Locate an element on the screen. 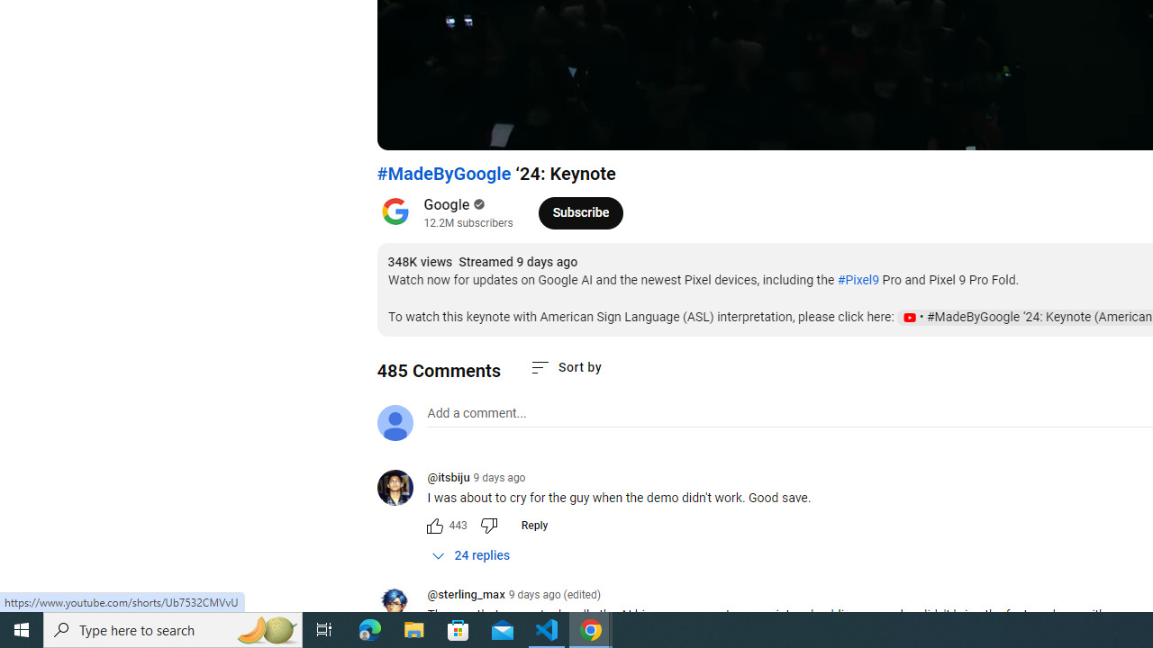  Default profile photo is located at coordinates (395, 423).